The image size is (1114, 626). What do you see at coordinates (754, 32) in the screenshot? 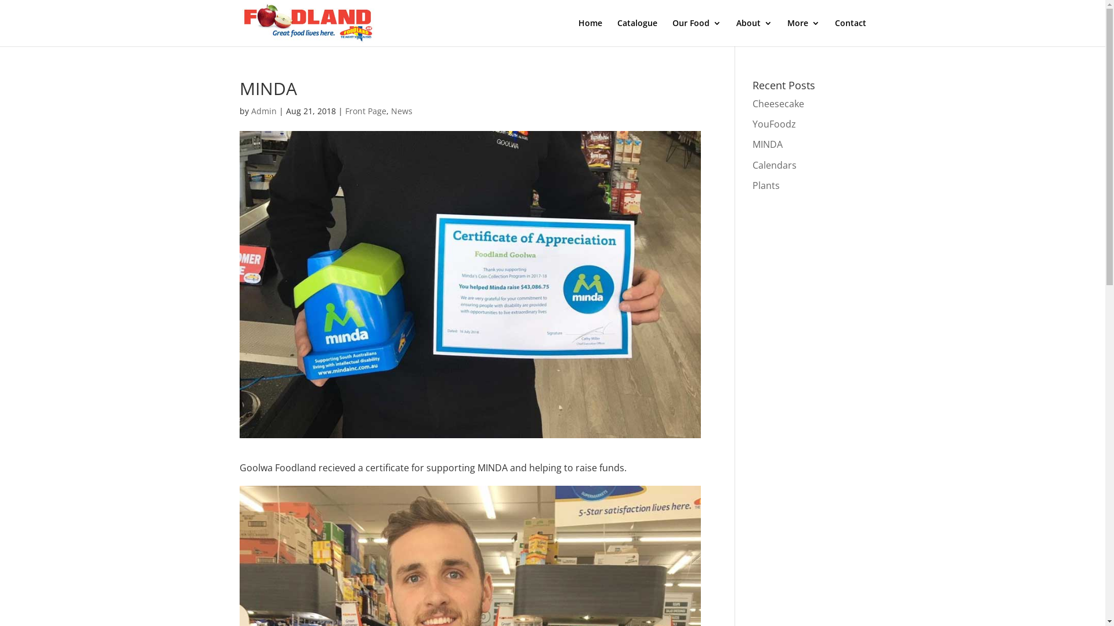
I see `About` at bounding box center [754, 32].